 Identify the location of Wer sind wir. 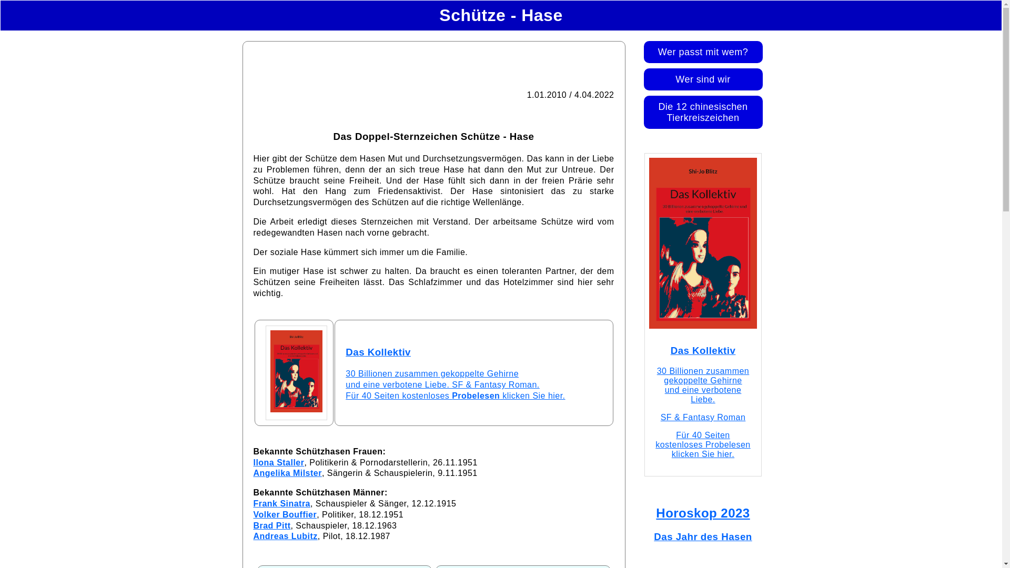
(703, 79).